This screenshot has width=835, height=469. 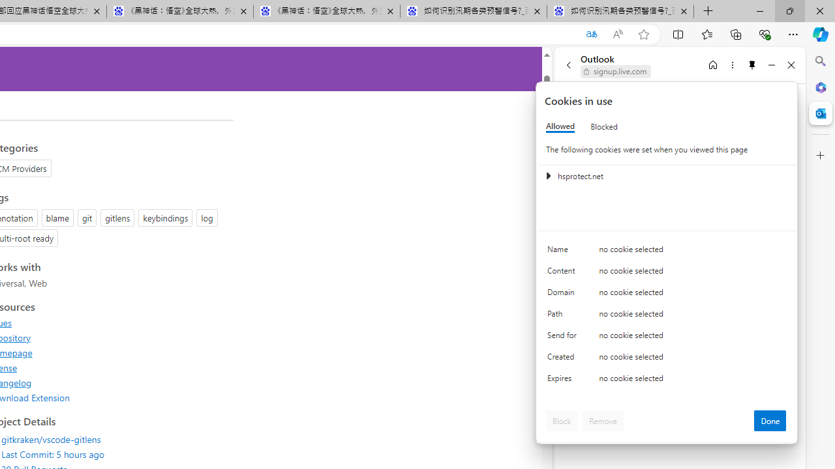 What do you see at coordinates (770, 421) in the screenshot?
I see `Done` at bounding box center [770, 421].